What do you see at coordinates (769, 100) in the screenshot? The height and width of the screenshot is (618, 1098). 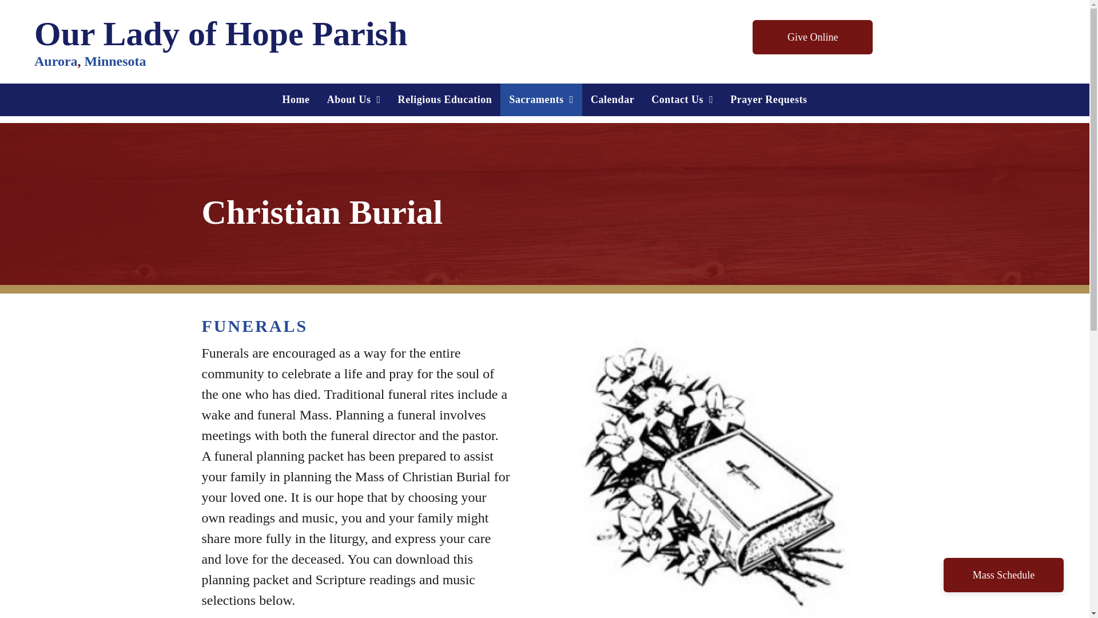 I see `Prayer Requests` at bounding box center [769, 100].